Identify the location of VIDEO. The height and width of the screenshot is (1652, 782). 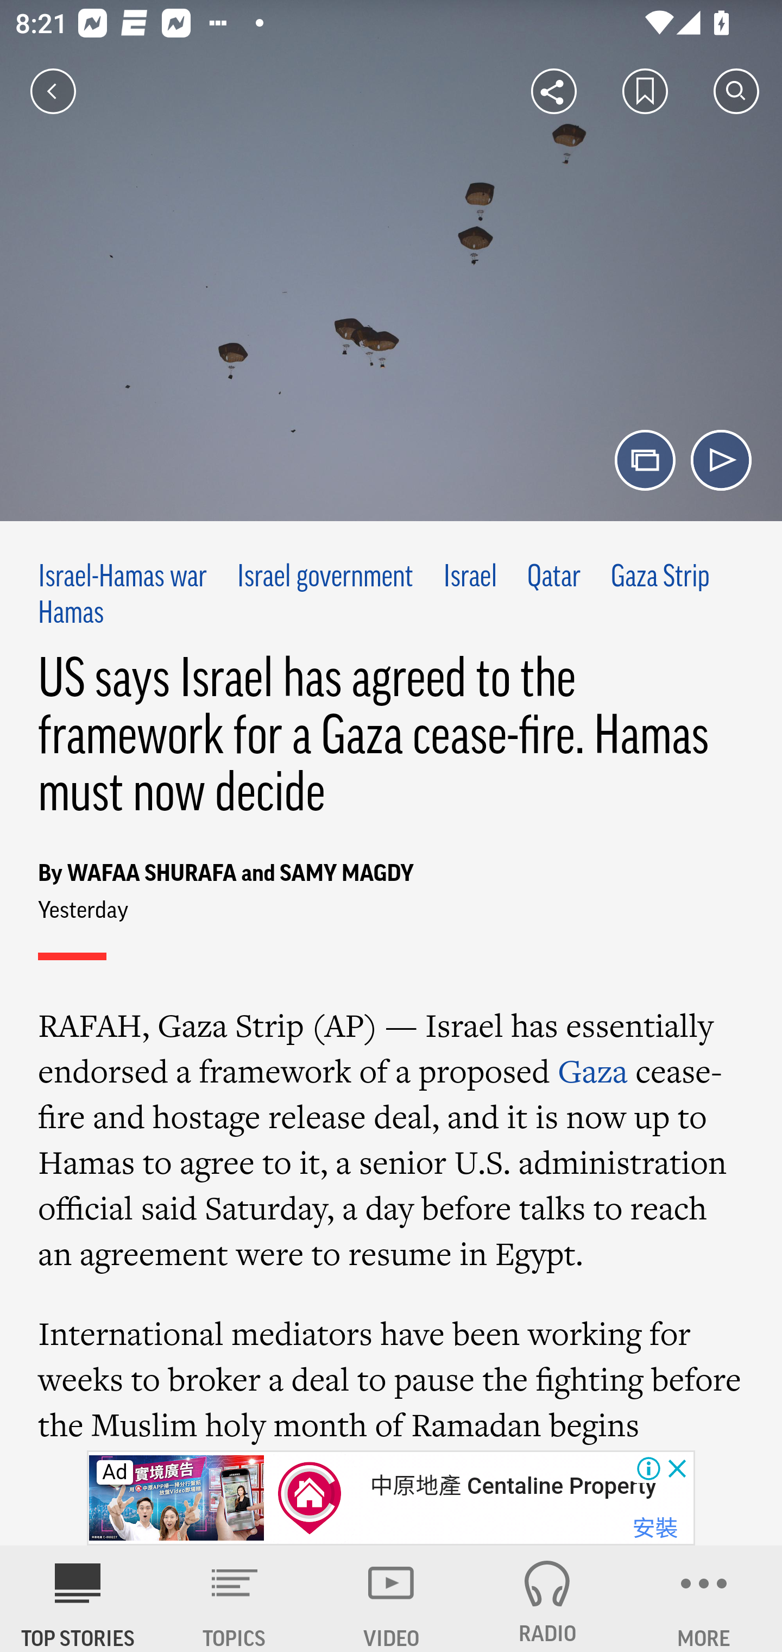
(391, 1599).